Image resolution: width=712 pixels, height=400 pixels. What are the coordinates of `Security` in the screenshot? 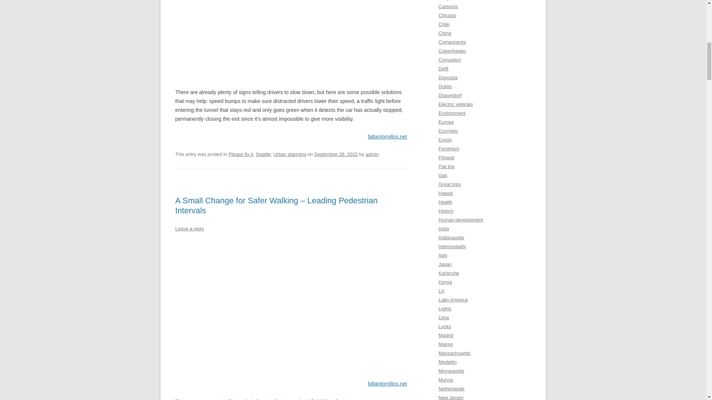 It's located at (282, 399).